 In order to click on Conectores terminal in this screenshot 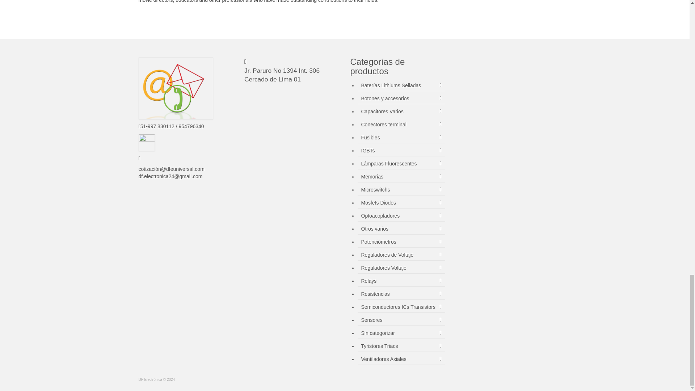, I will do `click(401, 125)`.